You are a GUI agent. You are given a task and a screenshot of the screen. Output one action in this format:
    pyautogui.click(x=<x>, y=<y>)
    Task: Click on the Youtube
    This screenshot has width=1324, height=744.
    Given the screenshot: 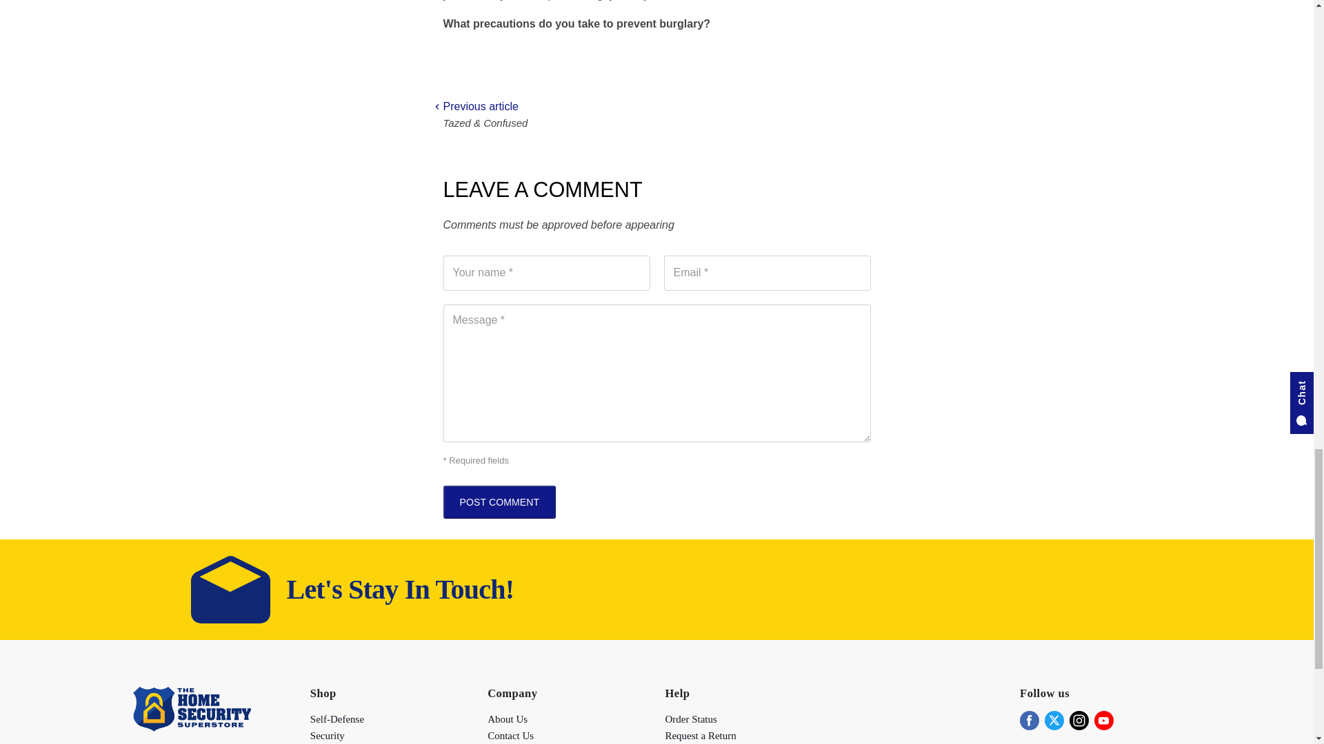 What is the action you would take?
    pyautogui.click(x=1103, y=721)
    